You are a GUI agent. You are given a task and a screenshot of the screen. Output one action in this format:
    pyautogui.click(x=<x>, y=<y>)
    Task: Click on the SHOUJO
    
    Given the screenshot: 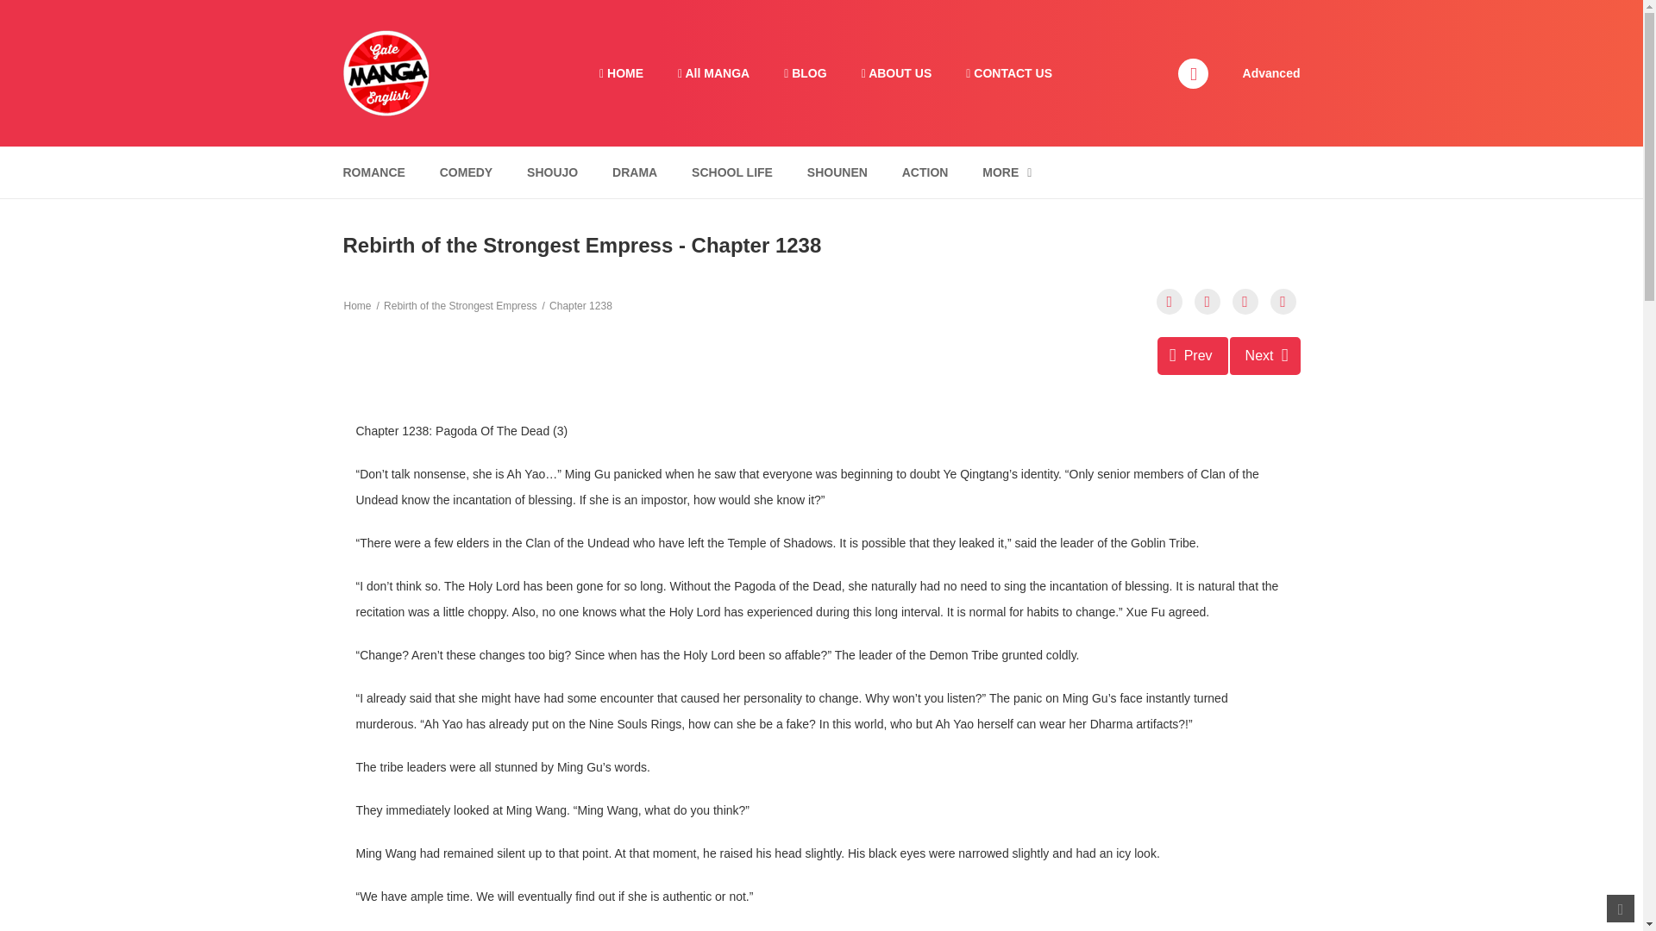 What is the action you would take?
    pyautogui.click(x=552, y=172)
    